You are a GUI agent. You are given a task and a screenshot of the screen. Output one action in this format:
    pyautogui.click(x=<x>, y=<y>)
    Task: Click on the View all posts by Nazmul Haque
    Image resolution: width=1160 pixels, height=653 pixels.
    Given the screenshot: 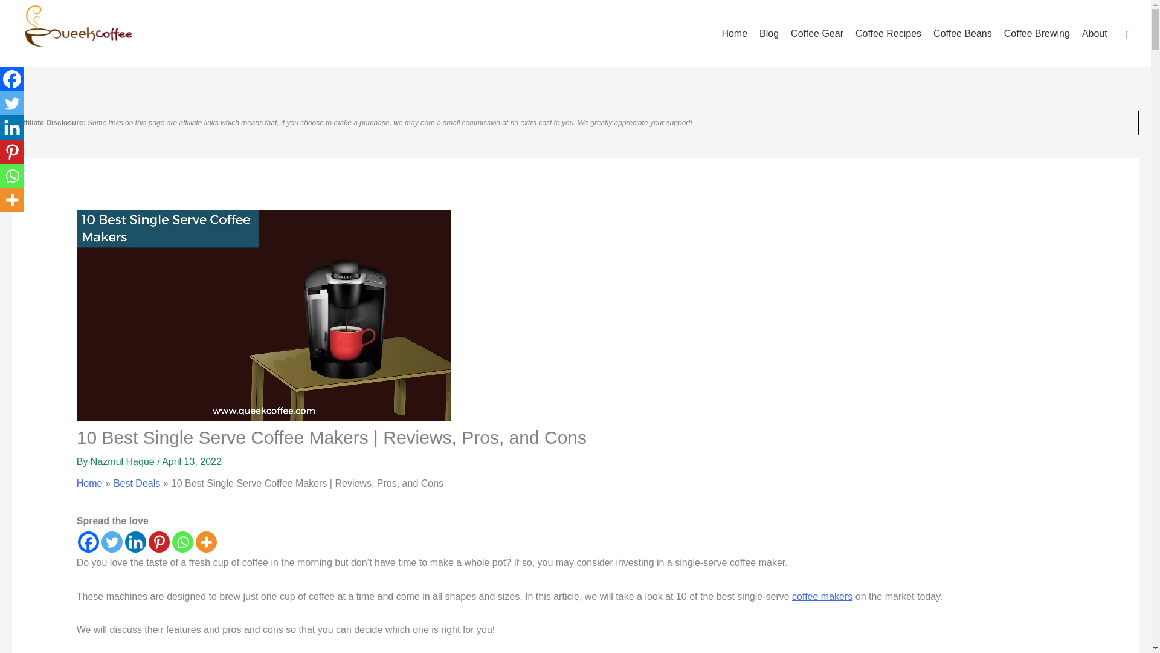 What is the action you would take?
    pyautogui.click(x=123, y=461)
    